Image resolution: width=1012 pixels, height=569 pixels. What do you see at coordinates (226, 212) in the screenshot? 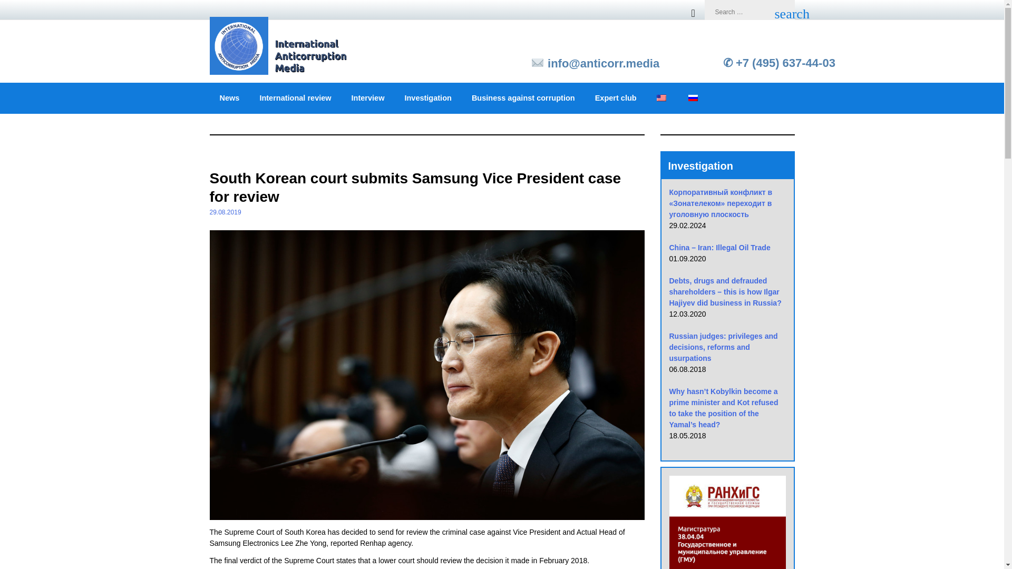
I see `29.08.2019` at bounding box center [226, 212].